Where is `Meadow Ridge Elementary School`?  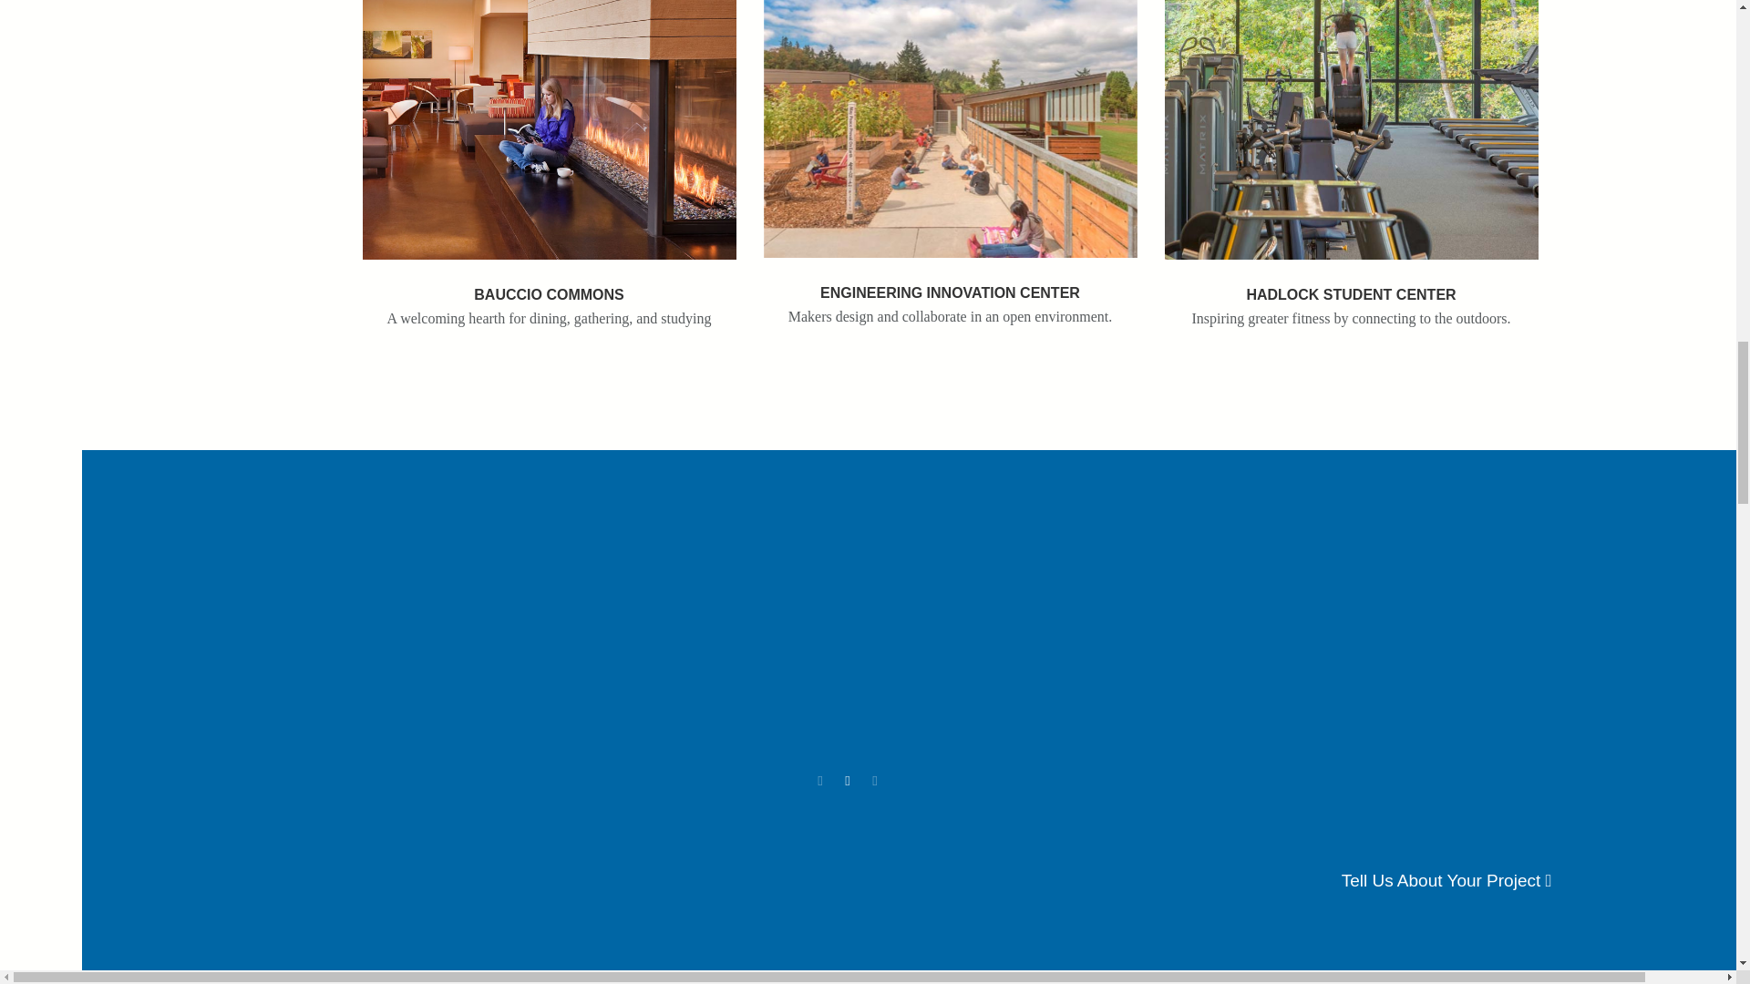 Meadow Ridge Elementary School is located at coordinates (549, 286).